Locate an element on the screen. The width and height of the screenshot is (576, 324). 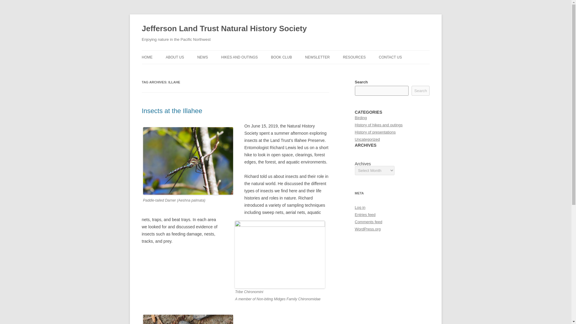
History of presentations is located at coordinates (375, 132).